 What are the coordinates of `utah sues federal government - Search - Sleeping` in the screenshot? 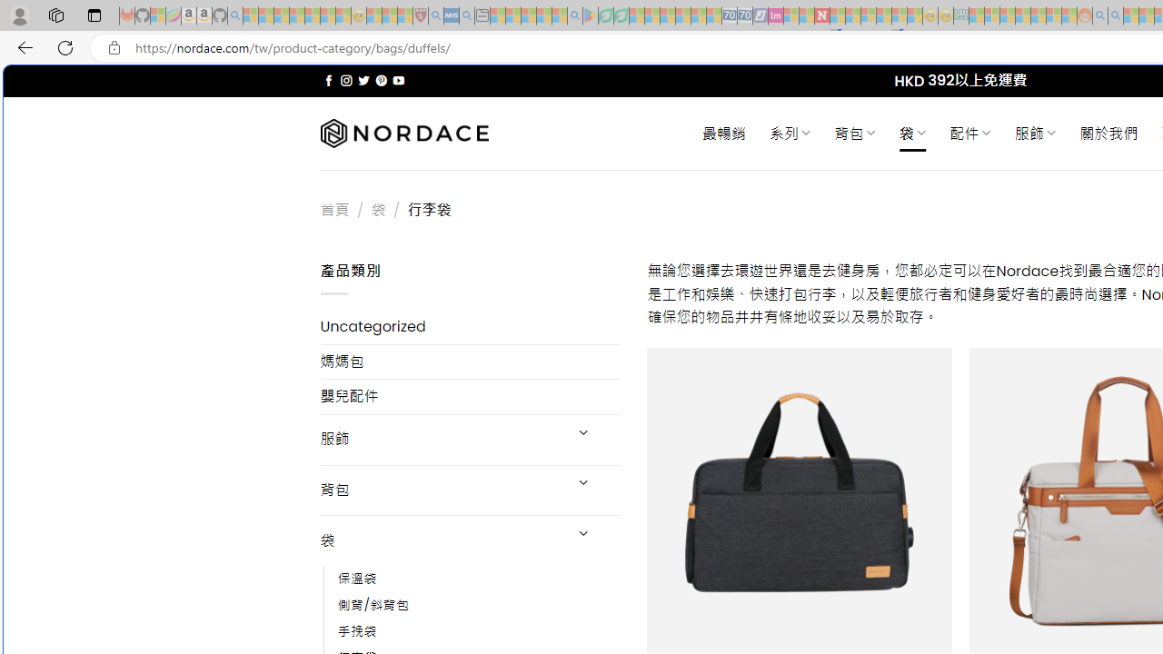 It's located at (467, 16).